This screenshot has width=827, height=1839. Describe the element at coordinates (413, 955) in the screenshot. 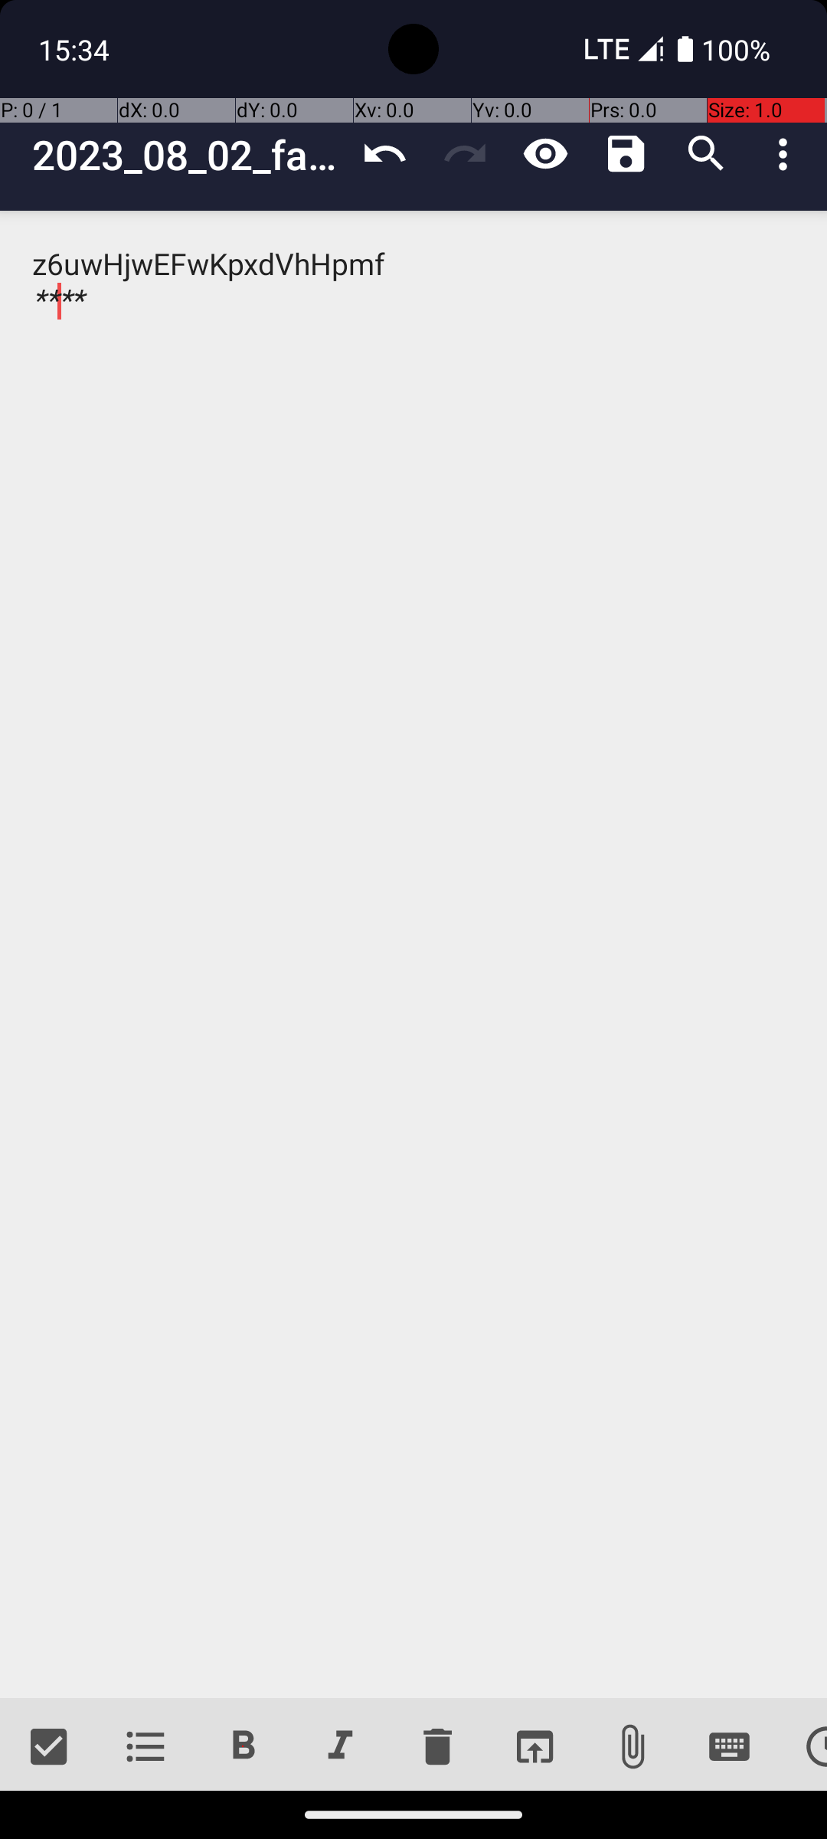

I see `z6uwHjwEFwKpxdVhHpmf
****` at that location.